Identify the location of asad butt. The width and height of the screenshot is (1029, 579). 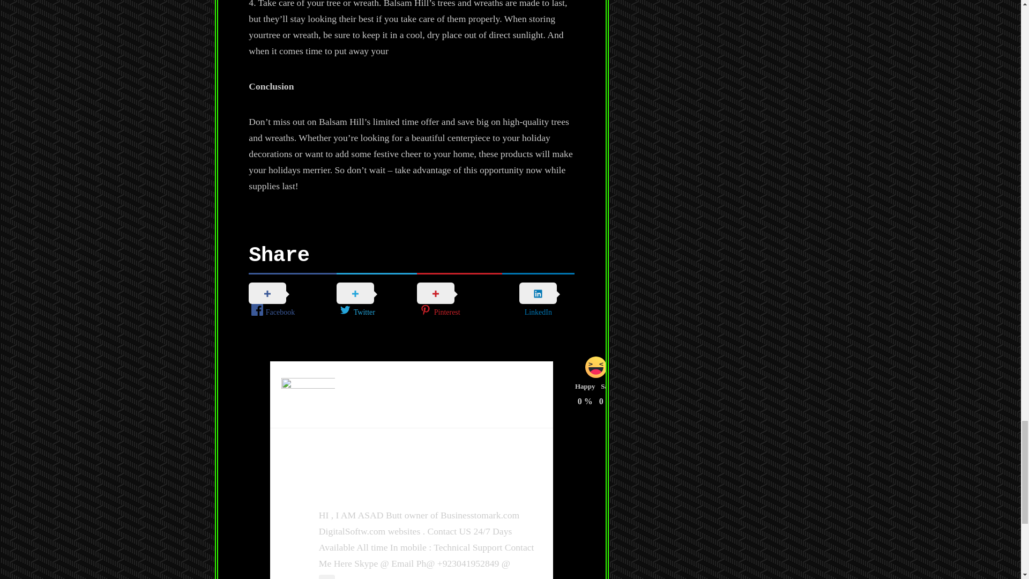
(354, 489).